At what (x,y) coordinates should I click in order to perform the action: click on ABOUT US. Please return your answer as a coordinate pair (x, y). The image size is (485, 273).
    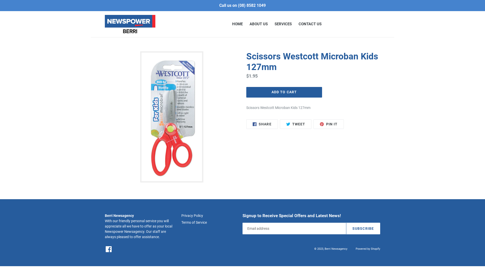
    Looking at the image, I should click on (259, 24).